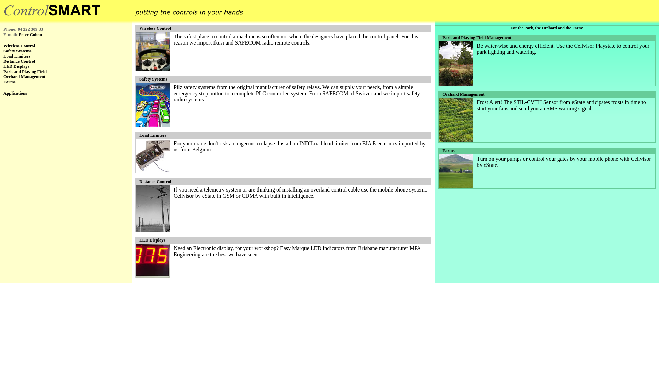 This screenshot has height=370, width=659. Describe the element at coordinates (284, 79) in the screenshot. I see `Safety Systems` at that location.